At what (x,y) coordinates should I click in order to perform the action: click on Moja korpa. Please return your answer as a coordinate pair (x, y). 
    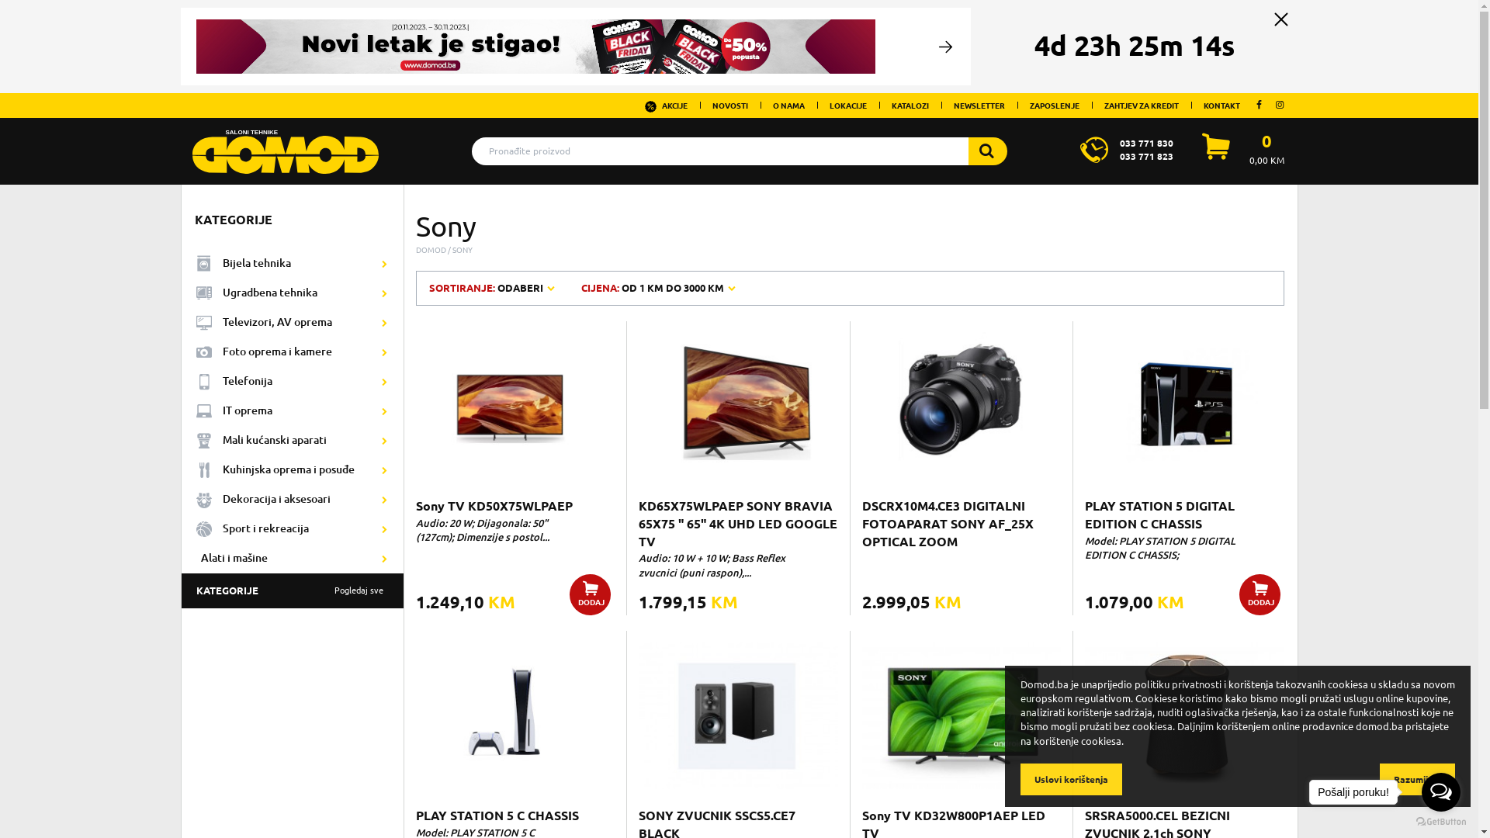
    Looking at the image, I should click on (1216, 155).